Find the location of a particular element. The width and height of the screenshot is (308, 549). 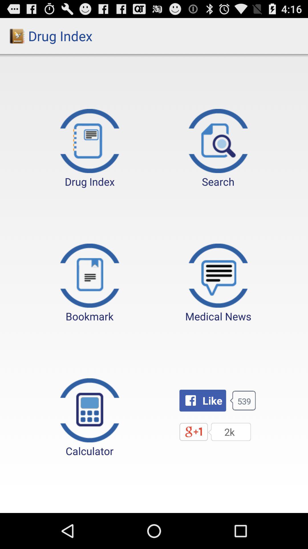

choose the bookmark icon is located at coordinates (90, 283).